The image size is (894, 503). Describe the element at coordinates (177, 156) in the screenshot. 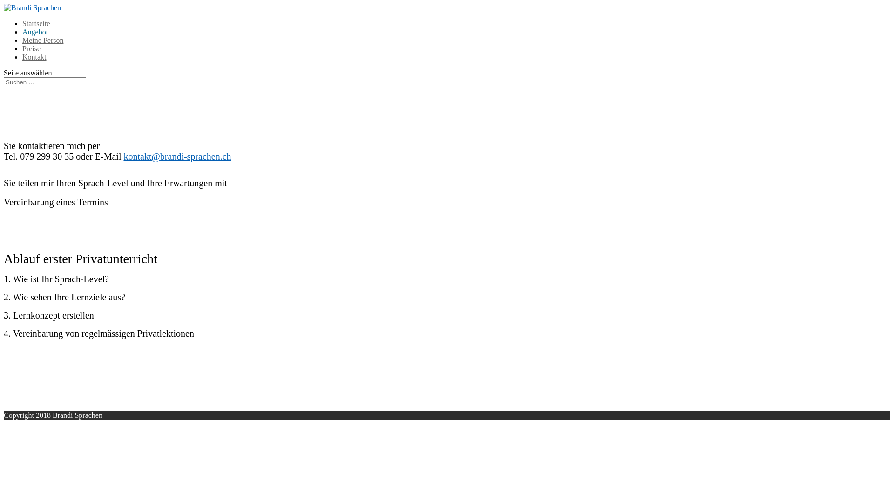

I see `kontakt@brandi-sprachen.ch` at that location.